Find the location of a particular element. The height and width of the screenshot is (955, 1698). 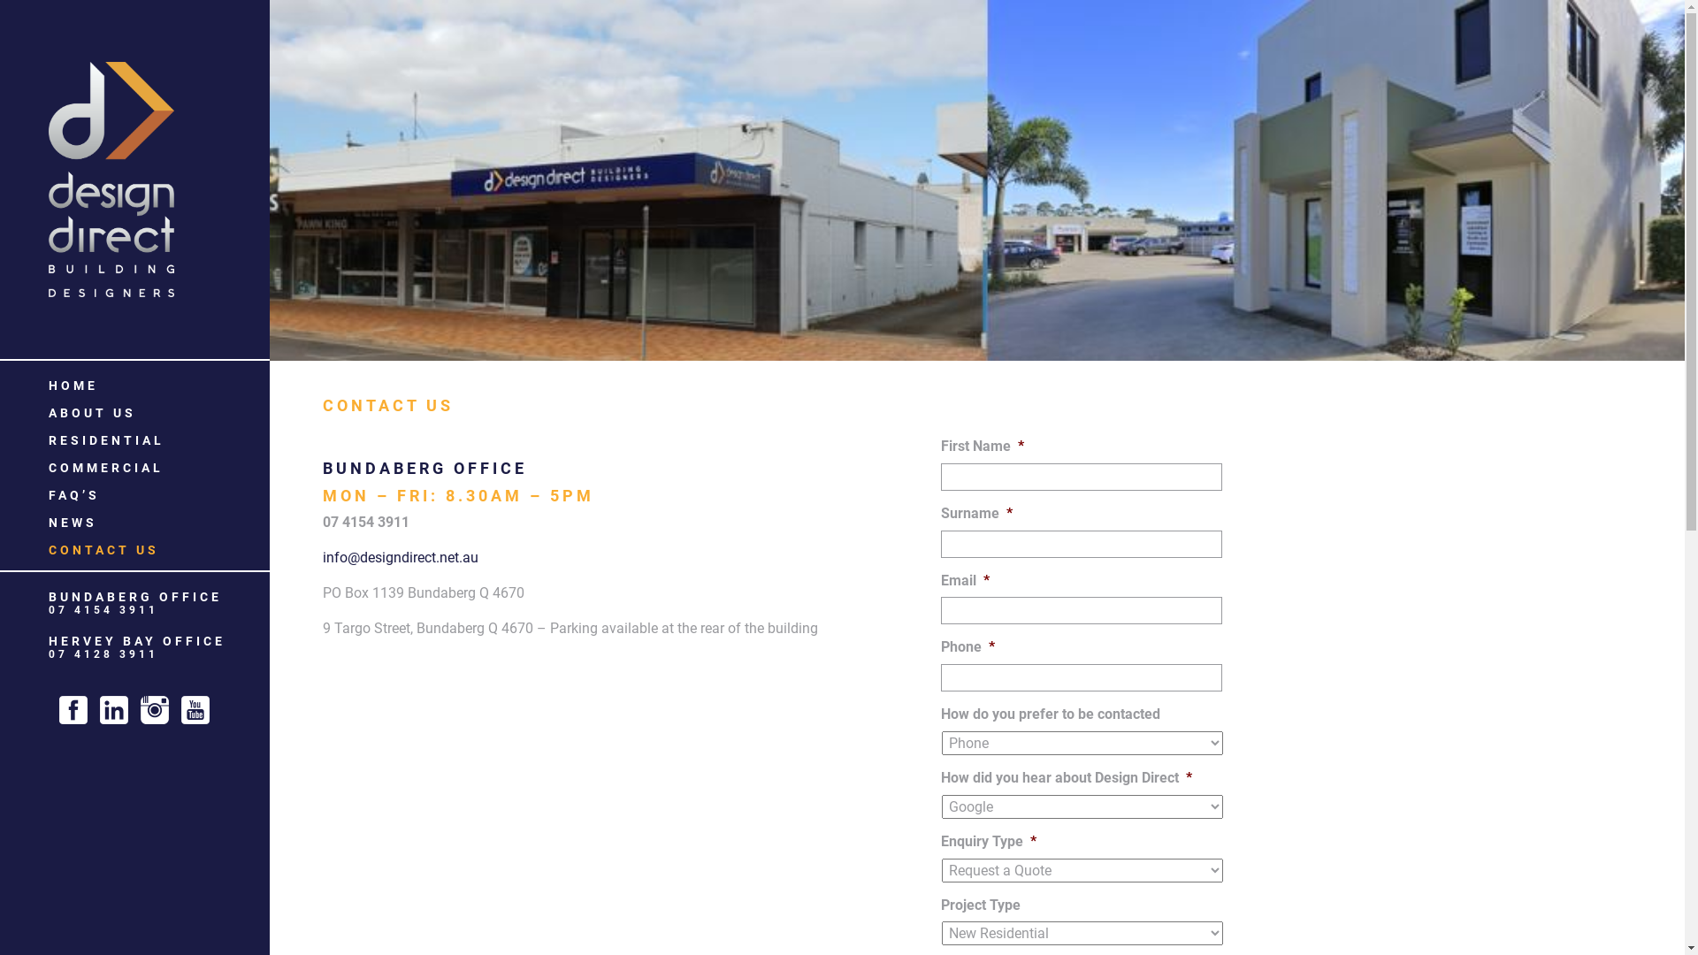

COMMERCIAL is located at coordinates (106, 468).